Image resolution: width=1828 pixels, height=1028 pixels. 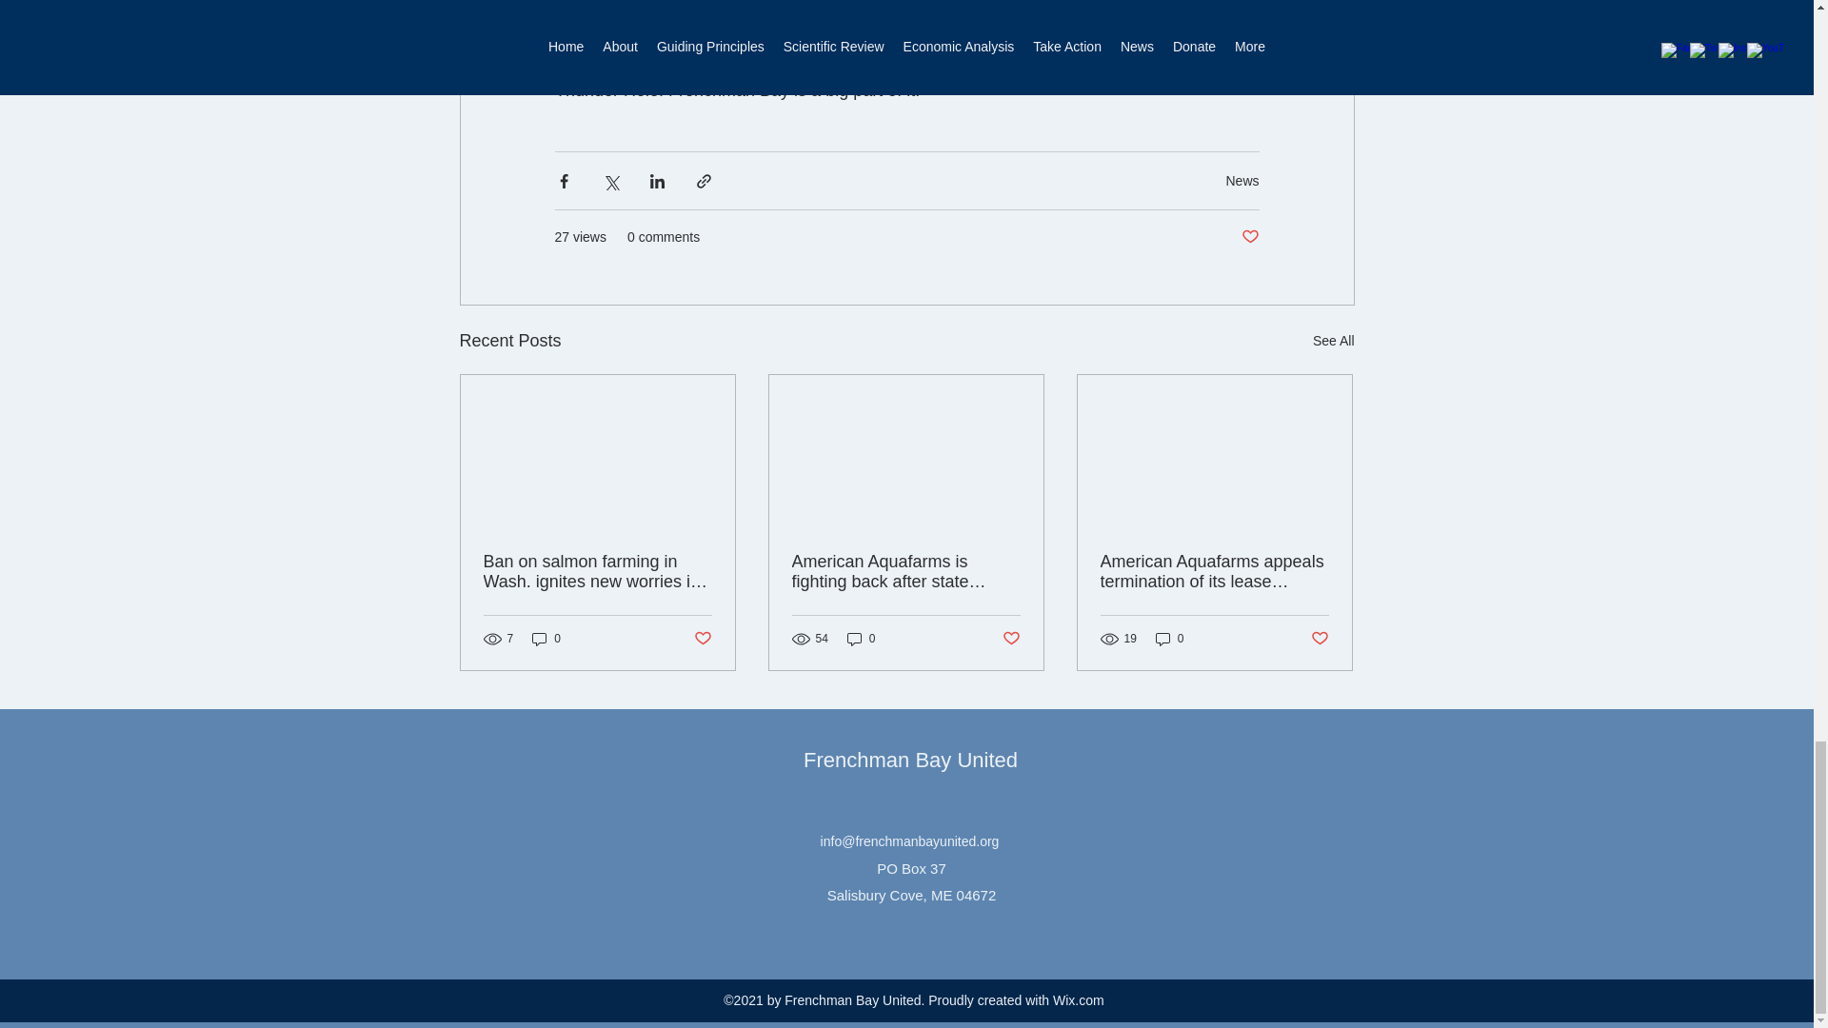 What do you see at coordinates (1249, 237) in the screenshot?
I see `Post not marked as liked` at bounding box center [1249, 237].